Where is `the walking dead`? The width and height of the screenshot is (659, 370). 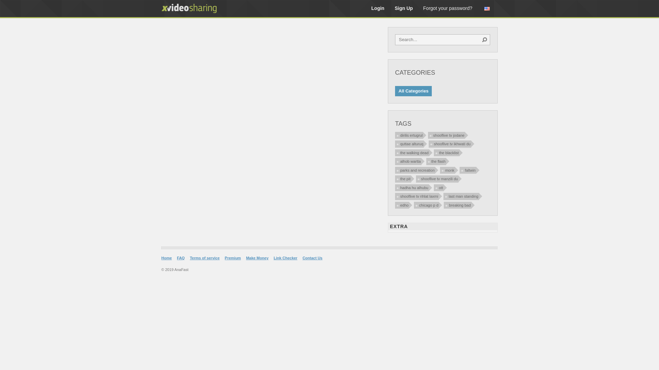
the walking dead is located at coordinates (412, 153).